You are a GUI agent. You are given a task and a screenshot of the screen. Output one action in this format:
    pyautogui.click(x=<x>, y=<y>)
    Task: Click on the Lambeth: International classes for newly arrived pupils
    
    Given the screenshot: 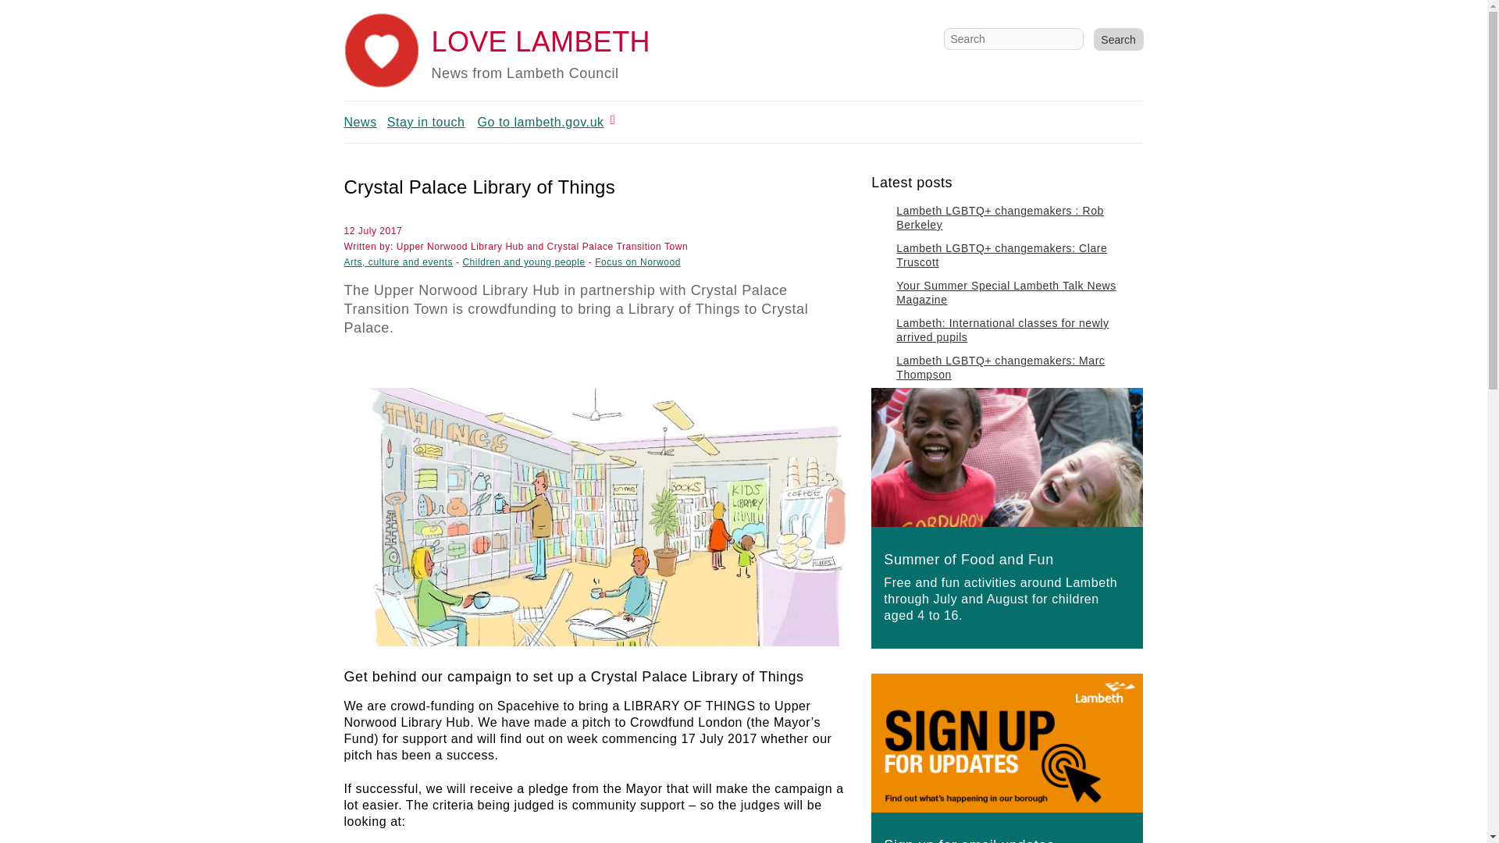 What is the action you would take?
    pyautogui.click(x=1002, y=329)
    